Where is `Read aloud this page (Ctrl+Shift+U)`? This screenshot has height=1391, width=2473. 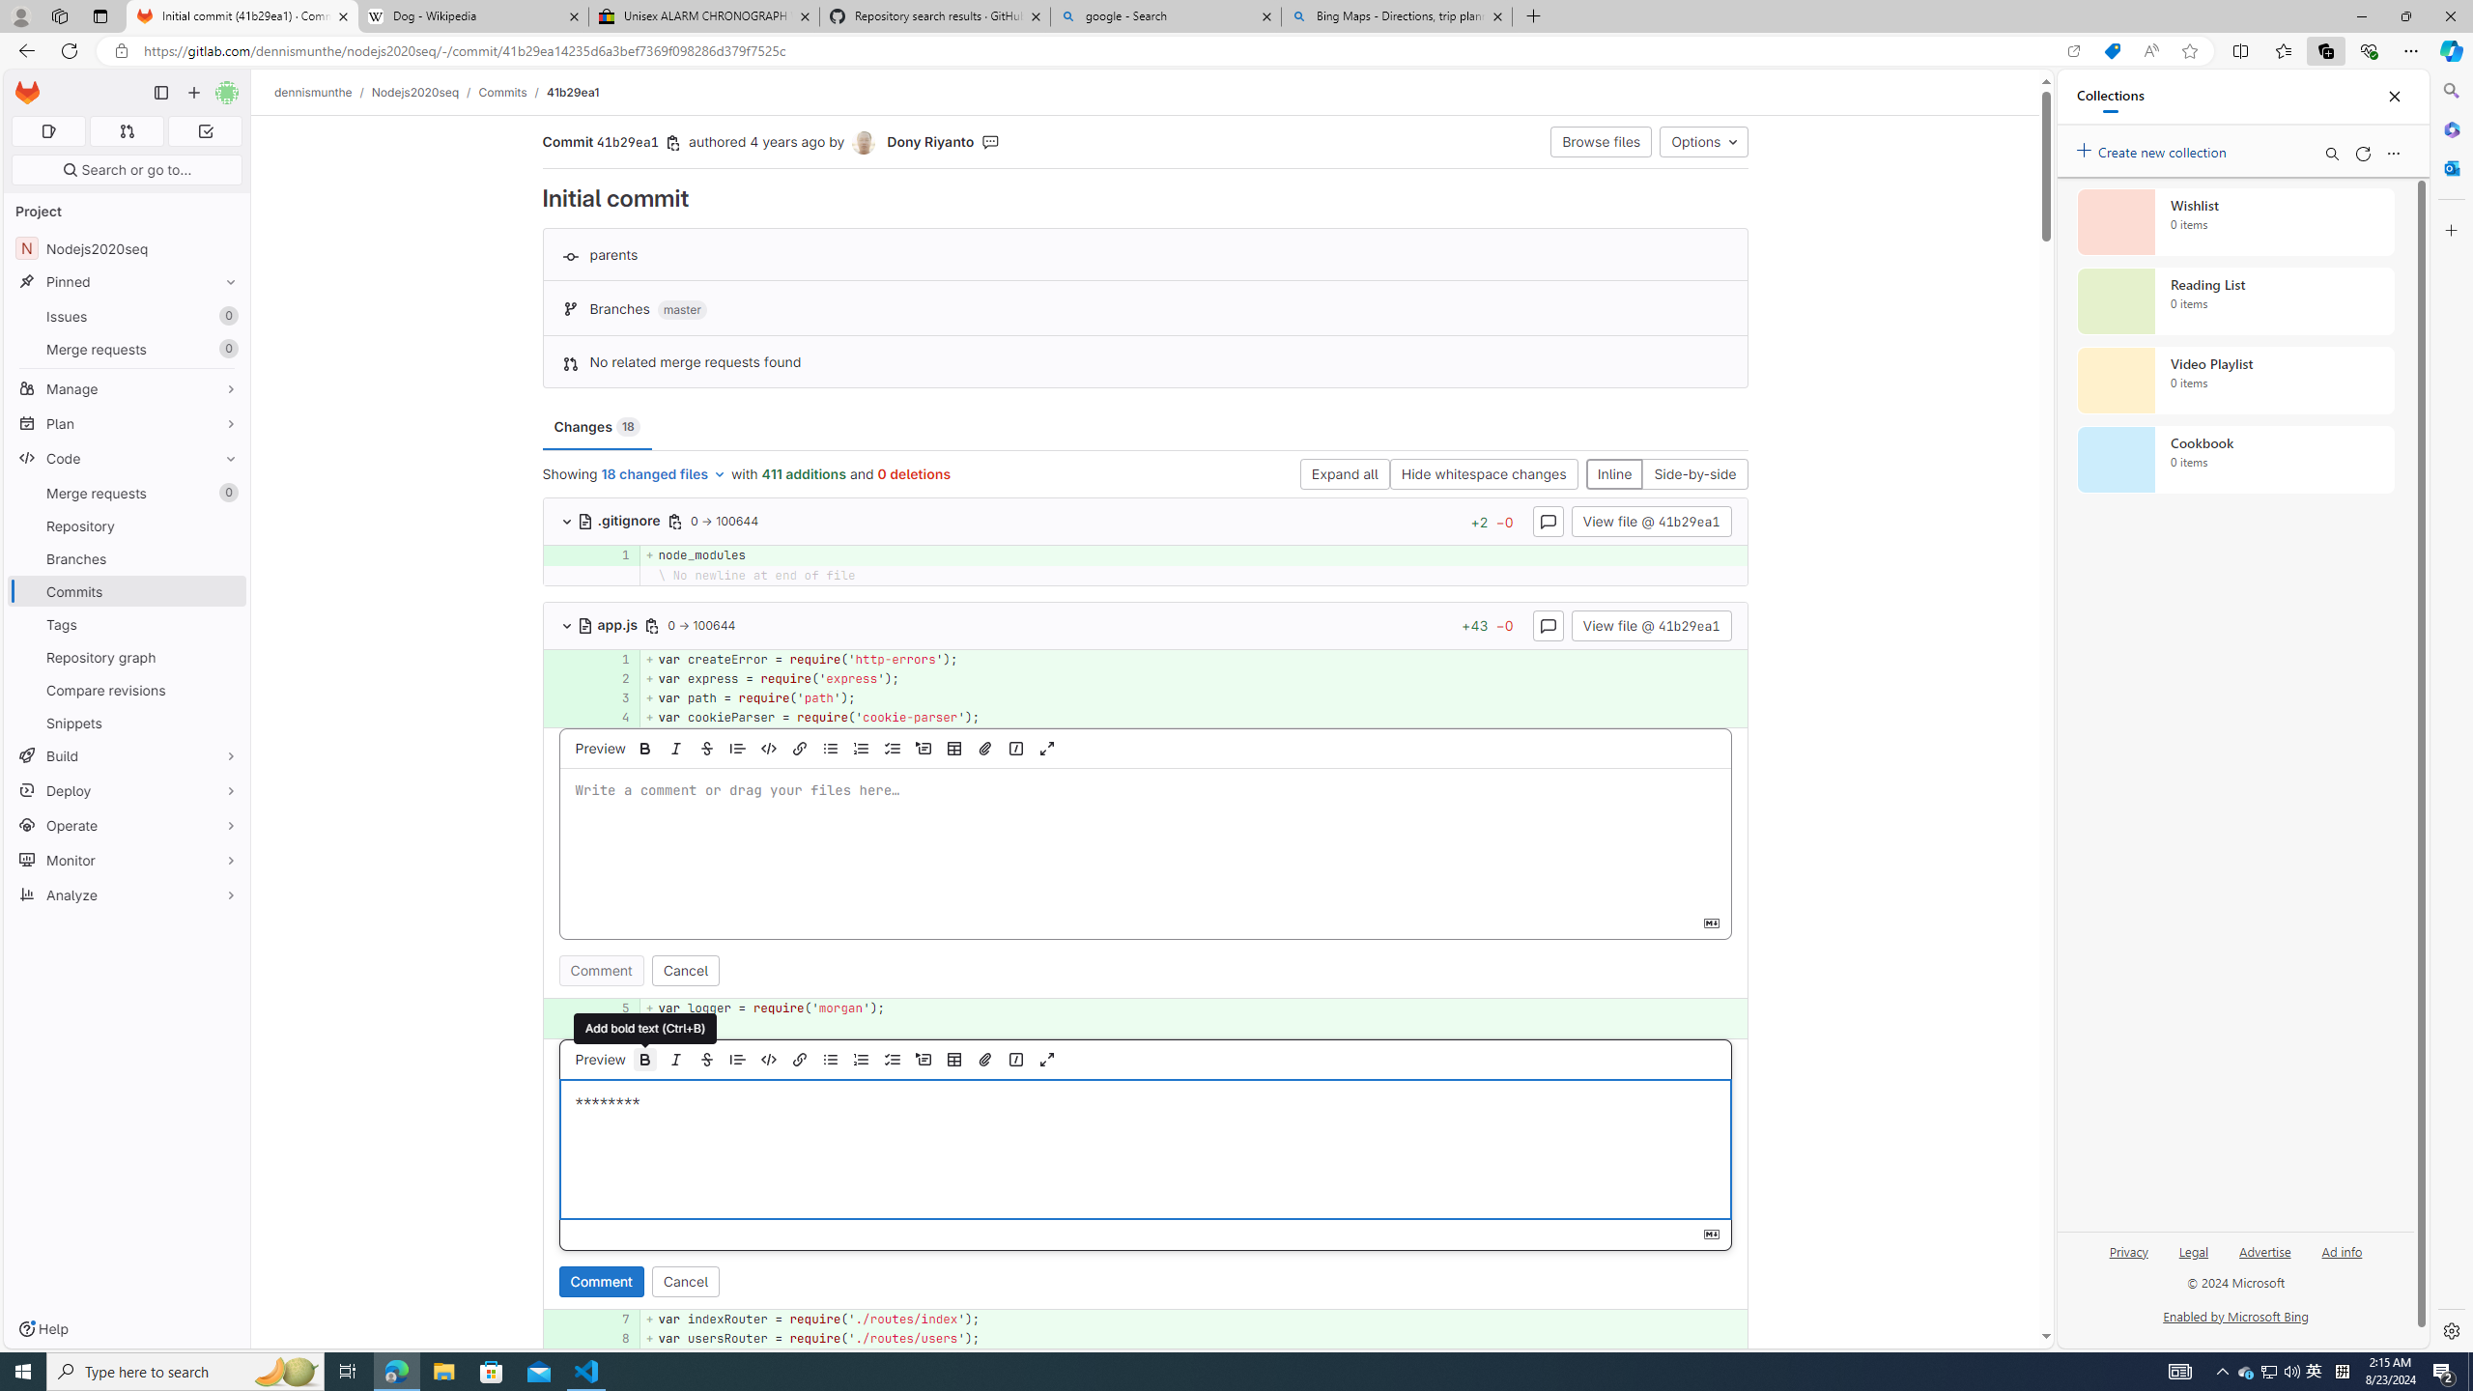
Read aloud this page (Ctrl+Shift+U) is located at coordinates (2150, 51).